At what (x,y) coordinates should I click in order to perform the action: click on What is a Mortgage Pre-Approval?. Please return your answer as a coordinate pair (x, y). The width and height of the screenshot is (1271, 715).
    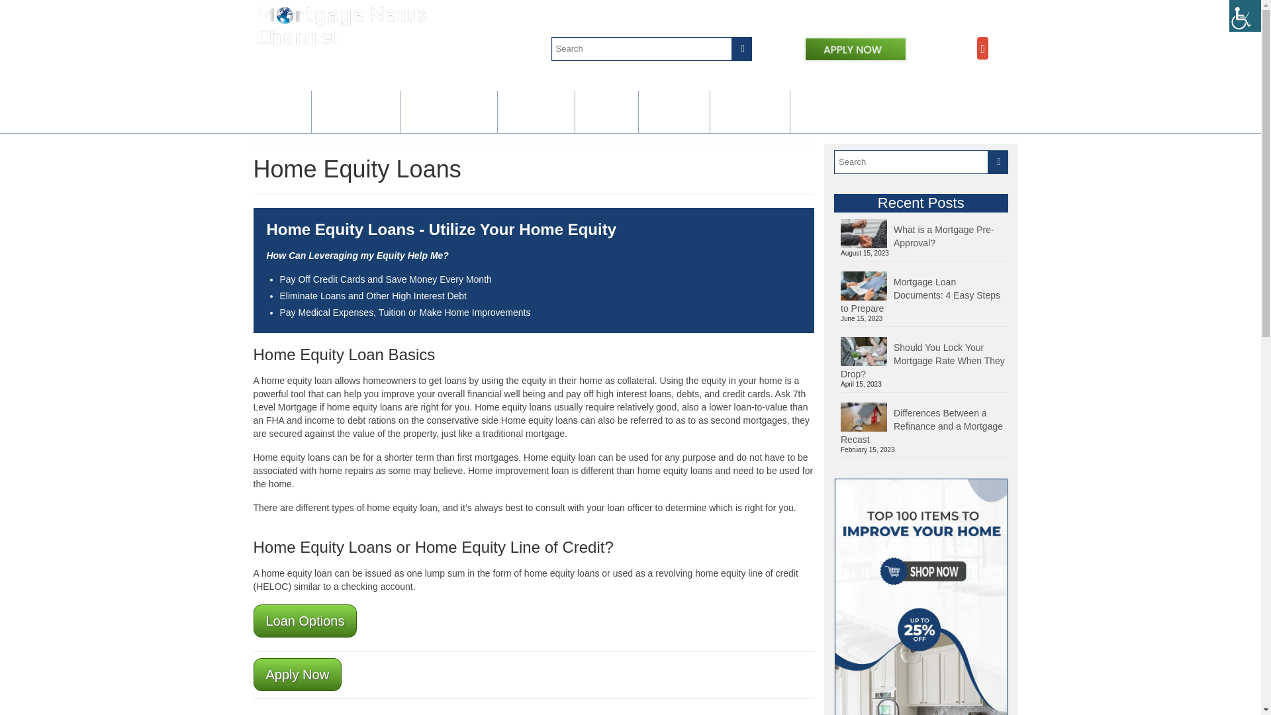
    Looking at the image, I should click on (924, 234).